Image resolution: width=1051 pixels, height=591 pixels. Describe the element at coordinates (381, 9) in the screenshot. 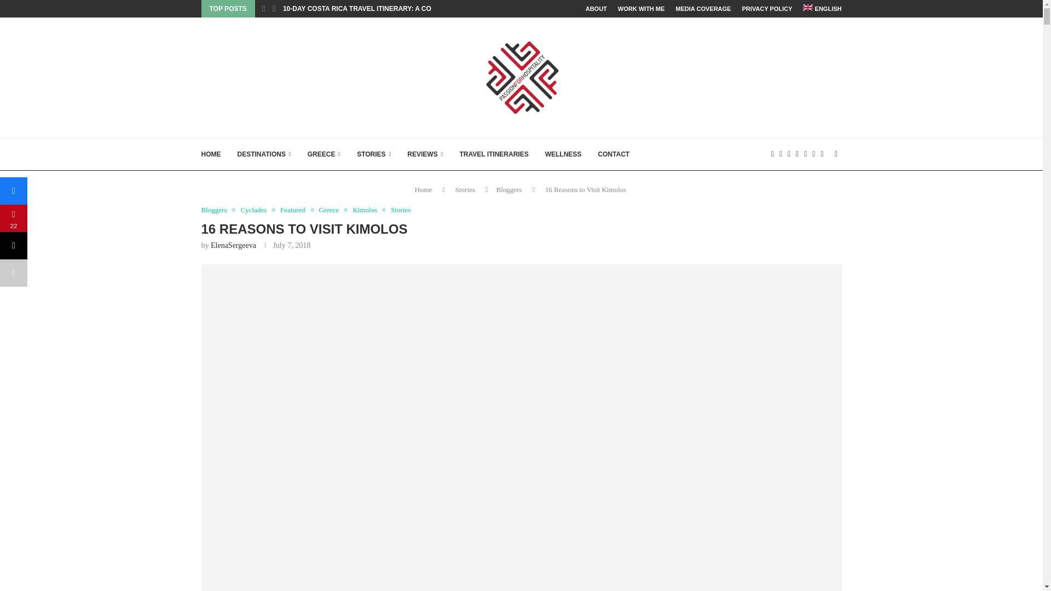

I see `10-DAY COSTA RICA TRAVEL ITINERARY: A COMPLETE GUIDE` at that location.